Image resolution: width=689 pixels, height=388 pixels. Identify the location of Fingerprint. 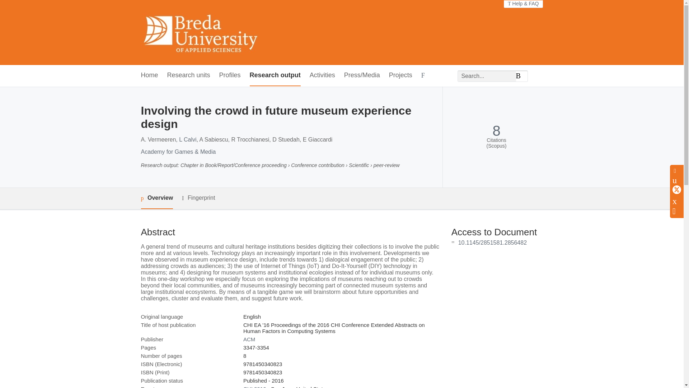
(198, 198).